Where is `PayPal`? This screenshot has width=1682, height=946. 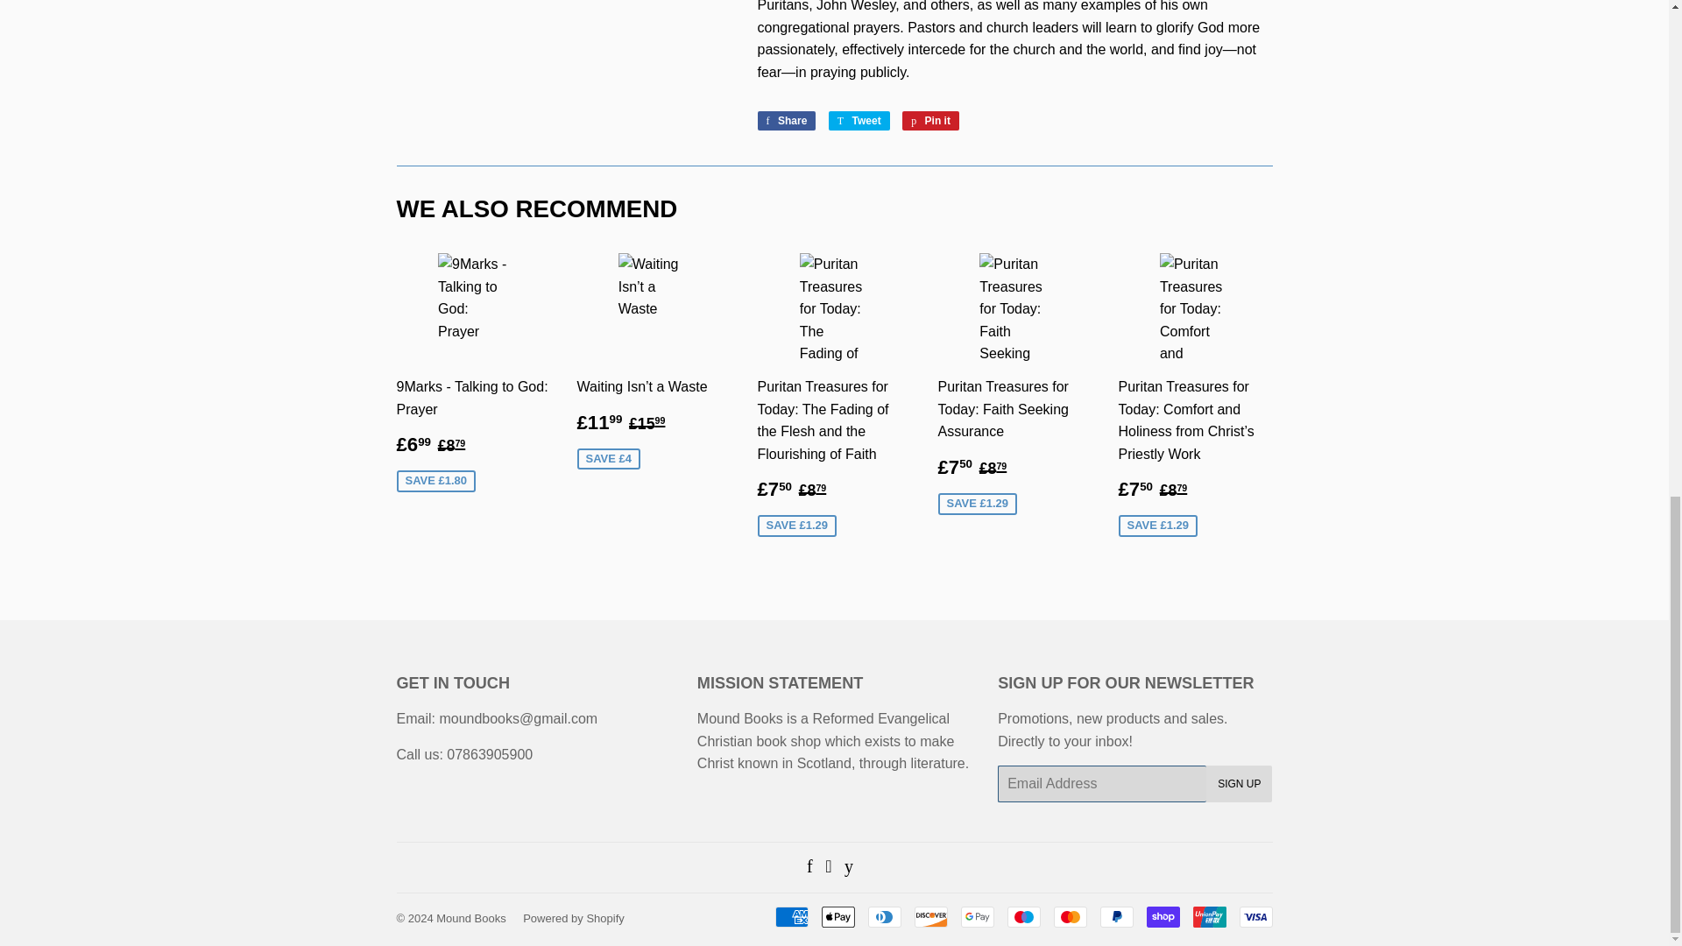 PayPal is located at coordinates (1116, 916).